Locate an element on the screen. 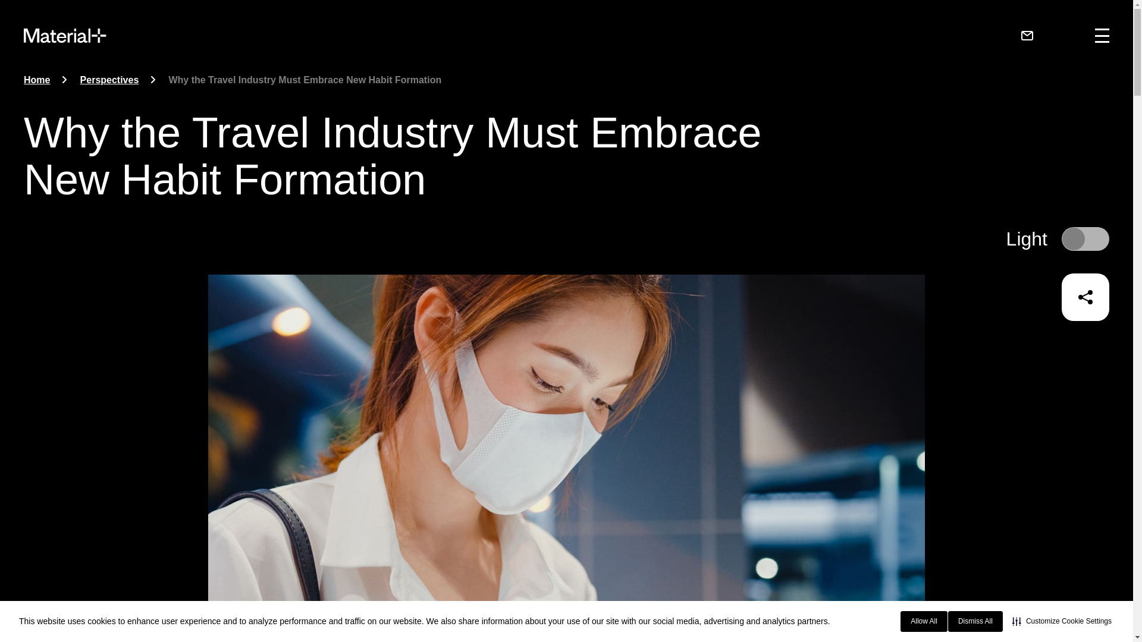  Customize Cookie Settings is located at coordinates (1062, 621).